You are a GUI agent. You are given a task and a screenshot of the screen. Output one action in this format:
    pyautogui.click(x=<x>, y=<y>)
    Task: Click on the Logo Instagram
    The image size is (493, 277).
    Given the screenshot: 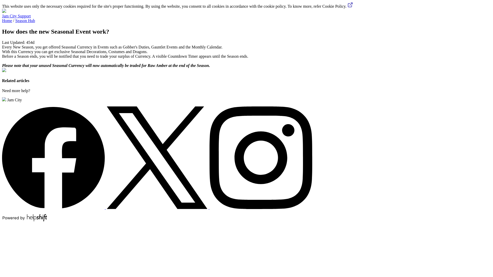 What is the action you would take?
    pyautogui.click(x=261, y=207)
    